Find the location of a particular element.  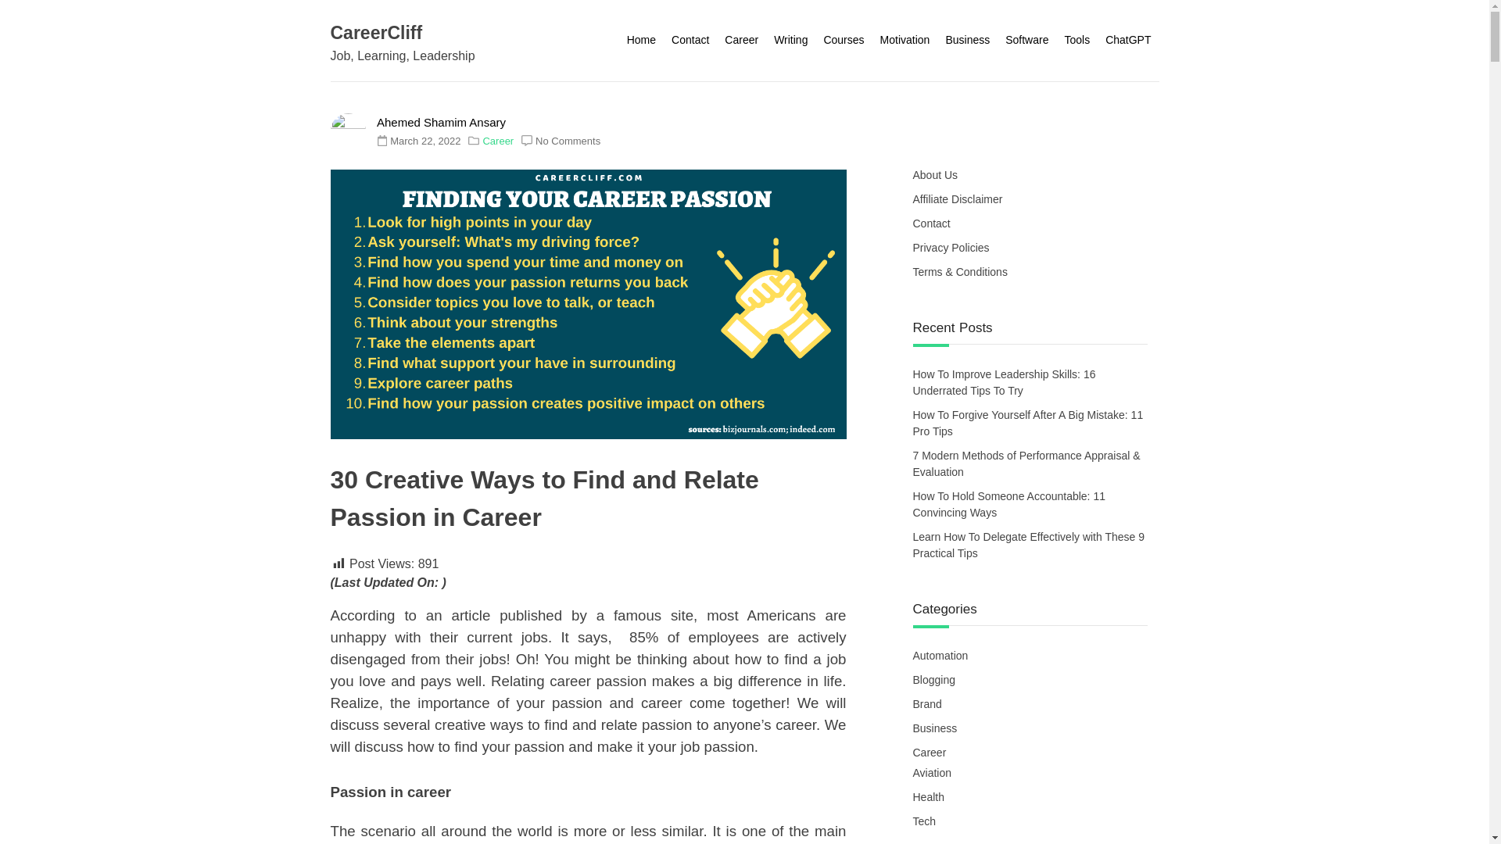

CareerCliff is located at coordinates (375, 33).